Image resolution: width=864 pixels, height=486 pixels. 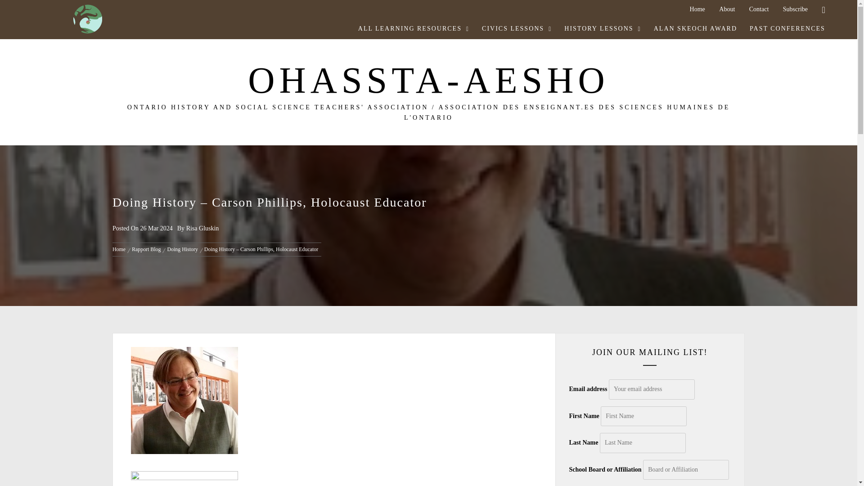 I want to click on ALL LEARNING RESOURCES, so click(x=414, y=29).